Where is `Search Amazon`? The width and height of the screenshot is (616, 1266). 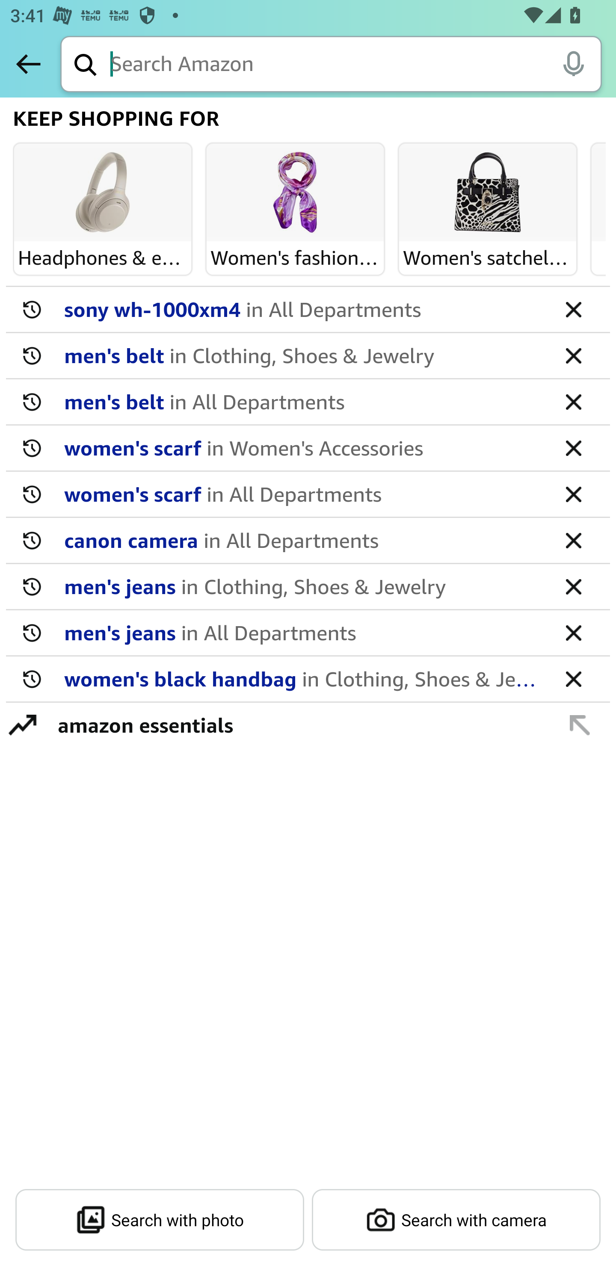
Search Amazon is located at coordinates (356, 65).